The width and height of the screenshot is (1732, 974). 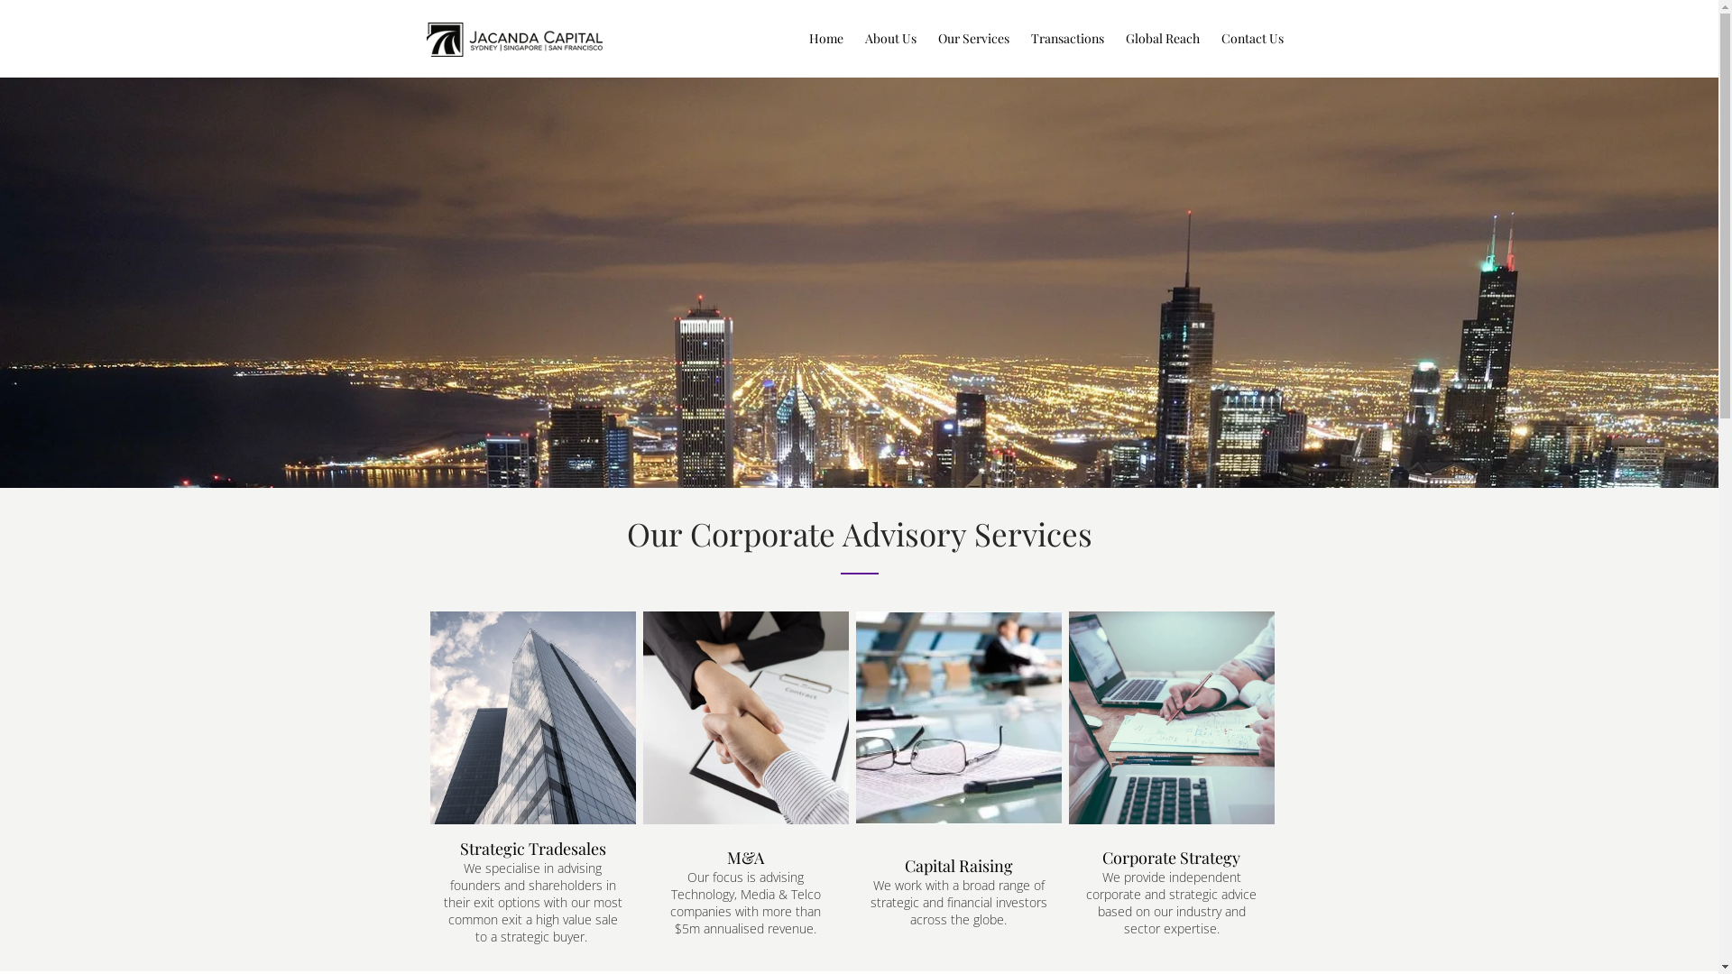 What do you see at coordinates (1066, 37) in the screenshot?
I see `Transactions` at bounding box center [1066, 37].